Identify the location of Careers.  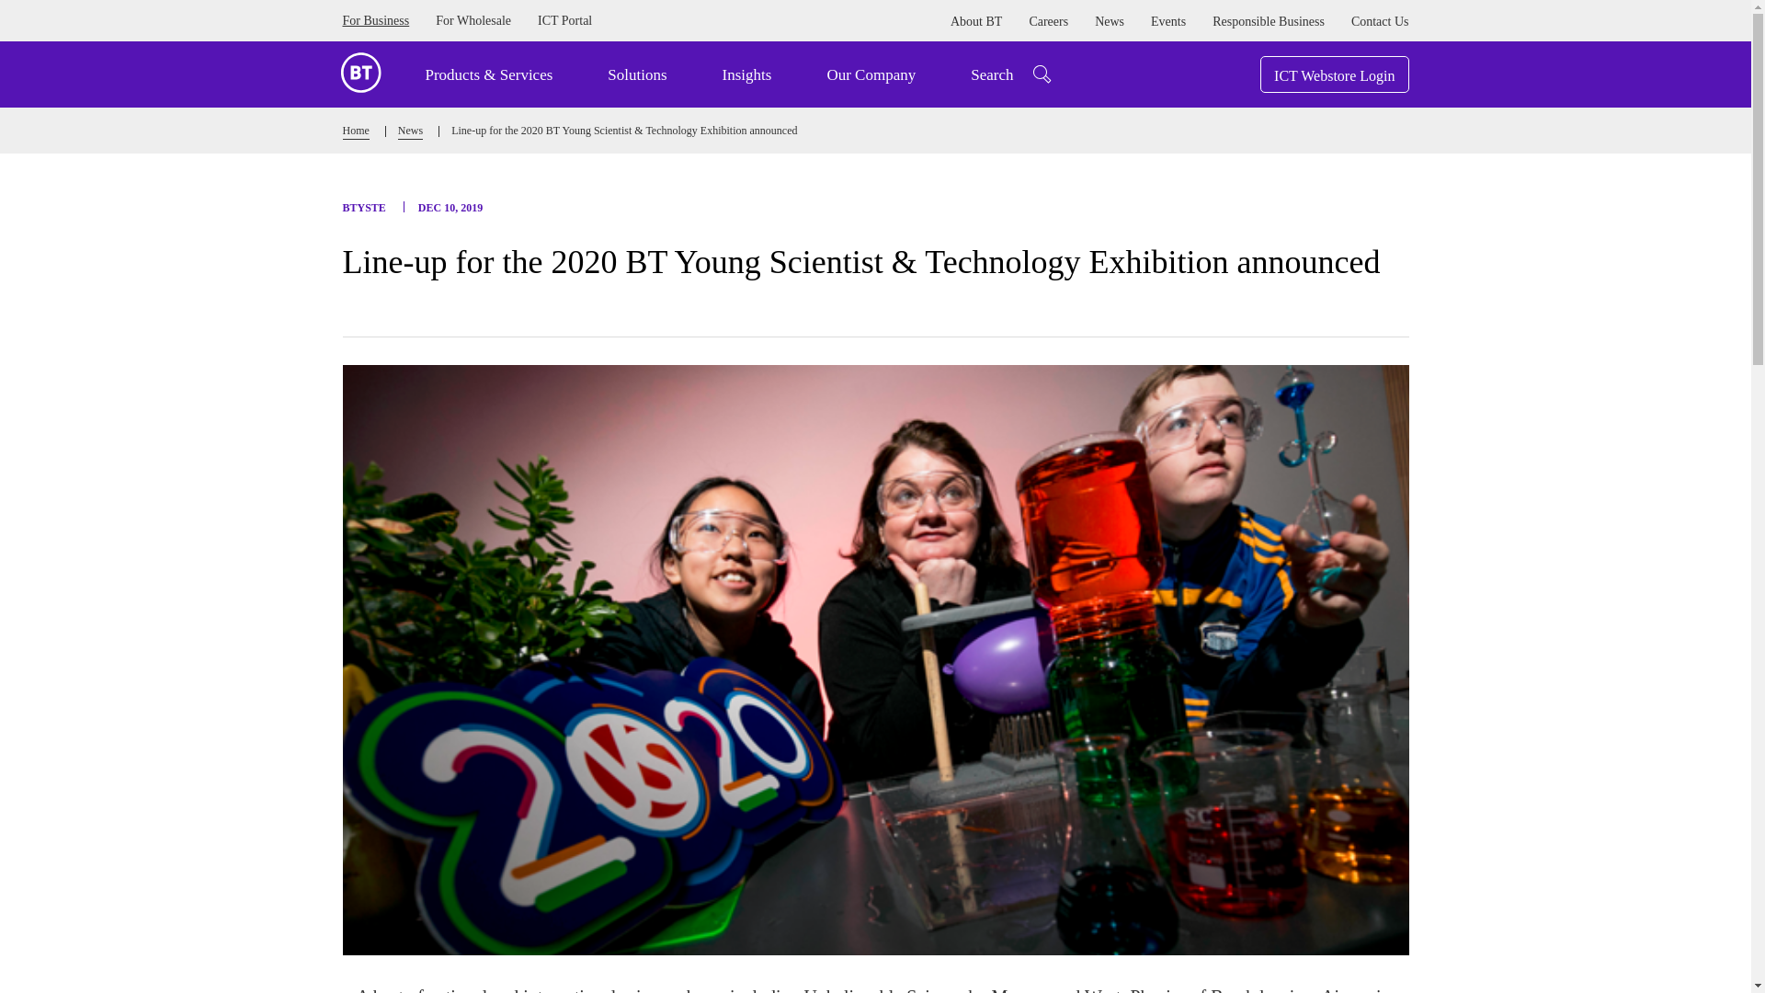
(1048, 22).